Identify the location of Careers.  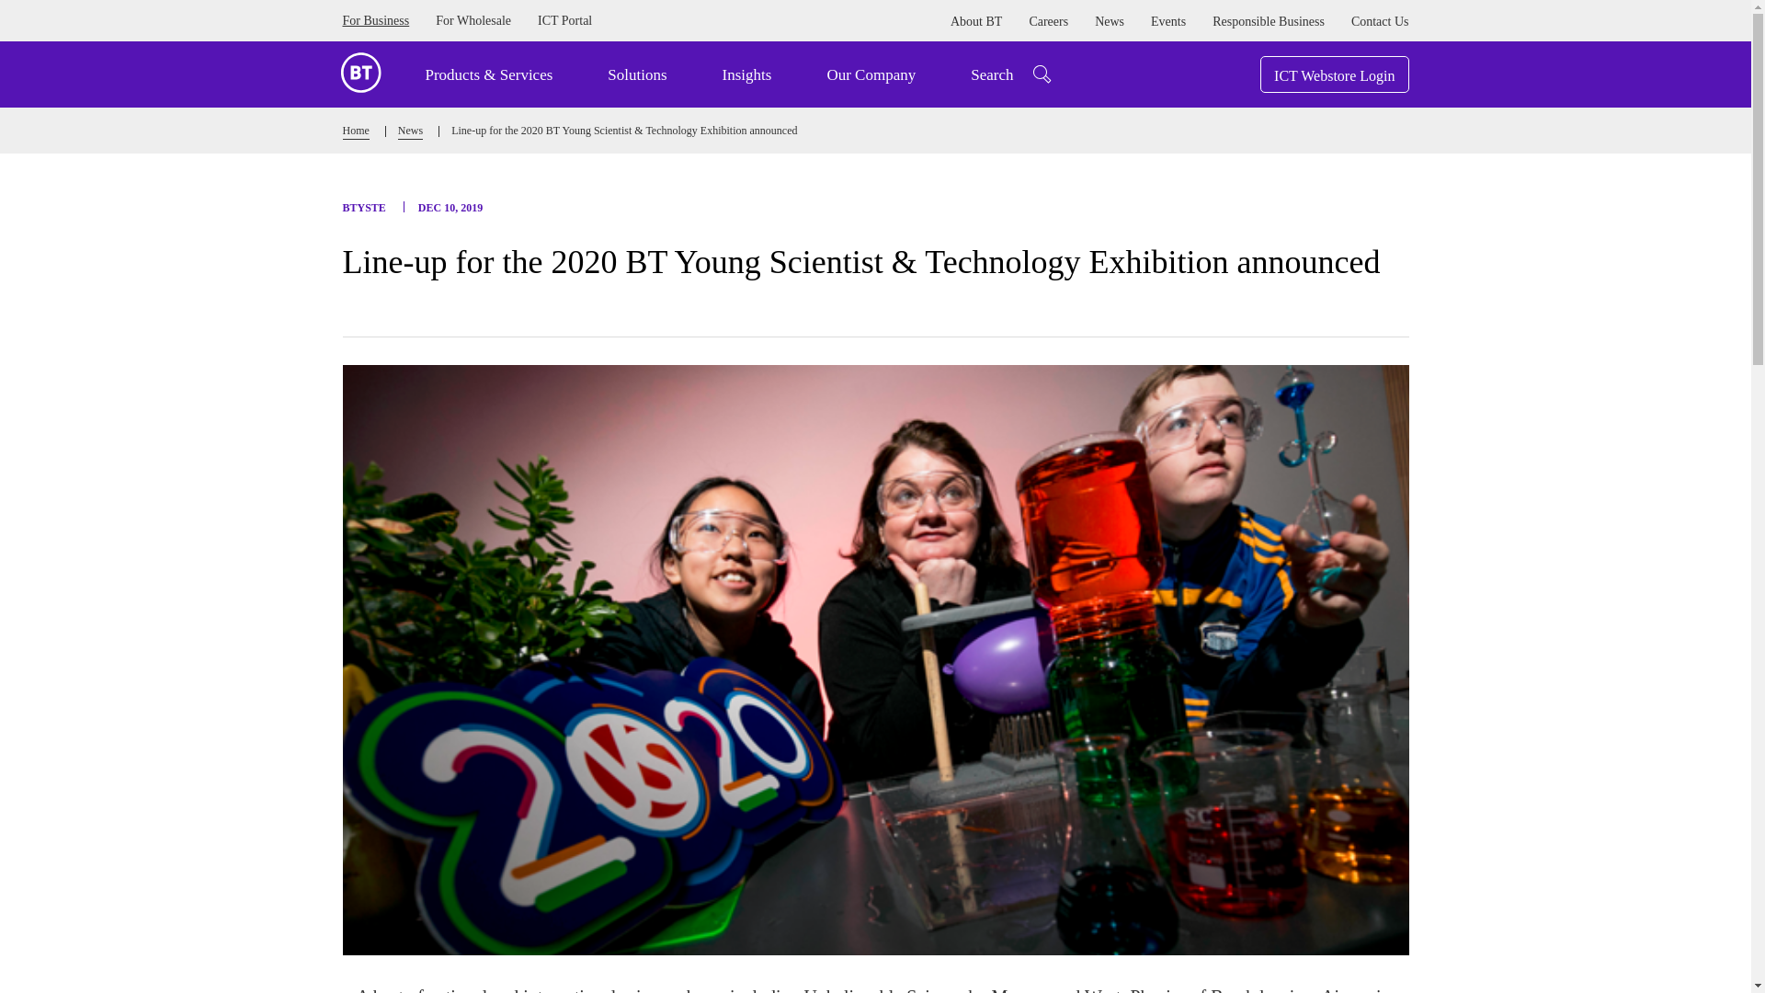
(1048, 22).